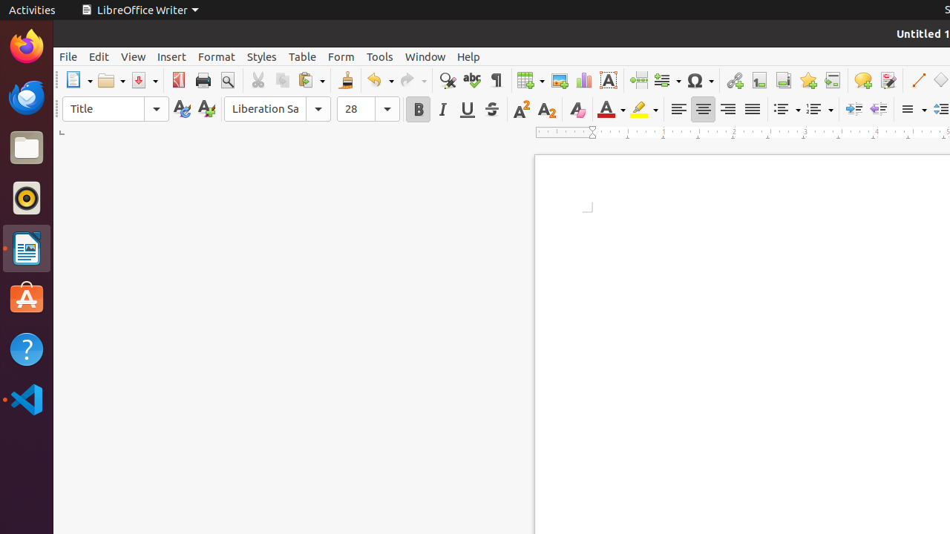  What do you see at coordinates (311, 80) in the screenshot?
I see `Paste` at bounding box center [311, 80].